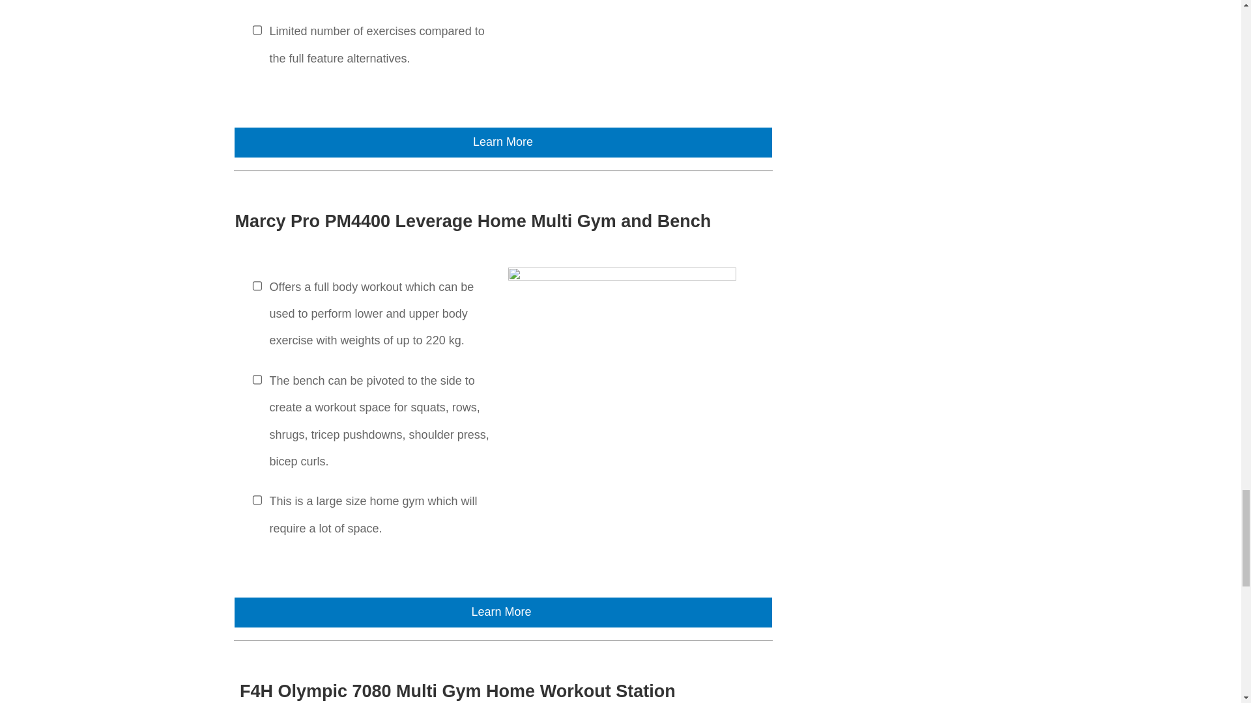  What do you see at coordinates (503, 142) in the screenshot?
I see `Learn More` at bounding box center [503, 142].